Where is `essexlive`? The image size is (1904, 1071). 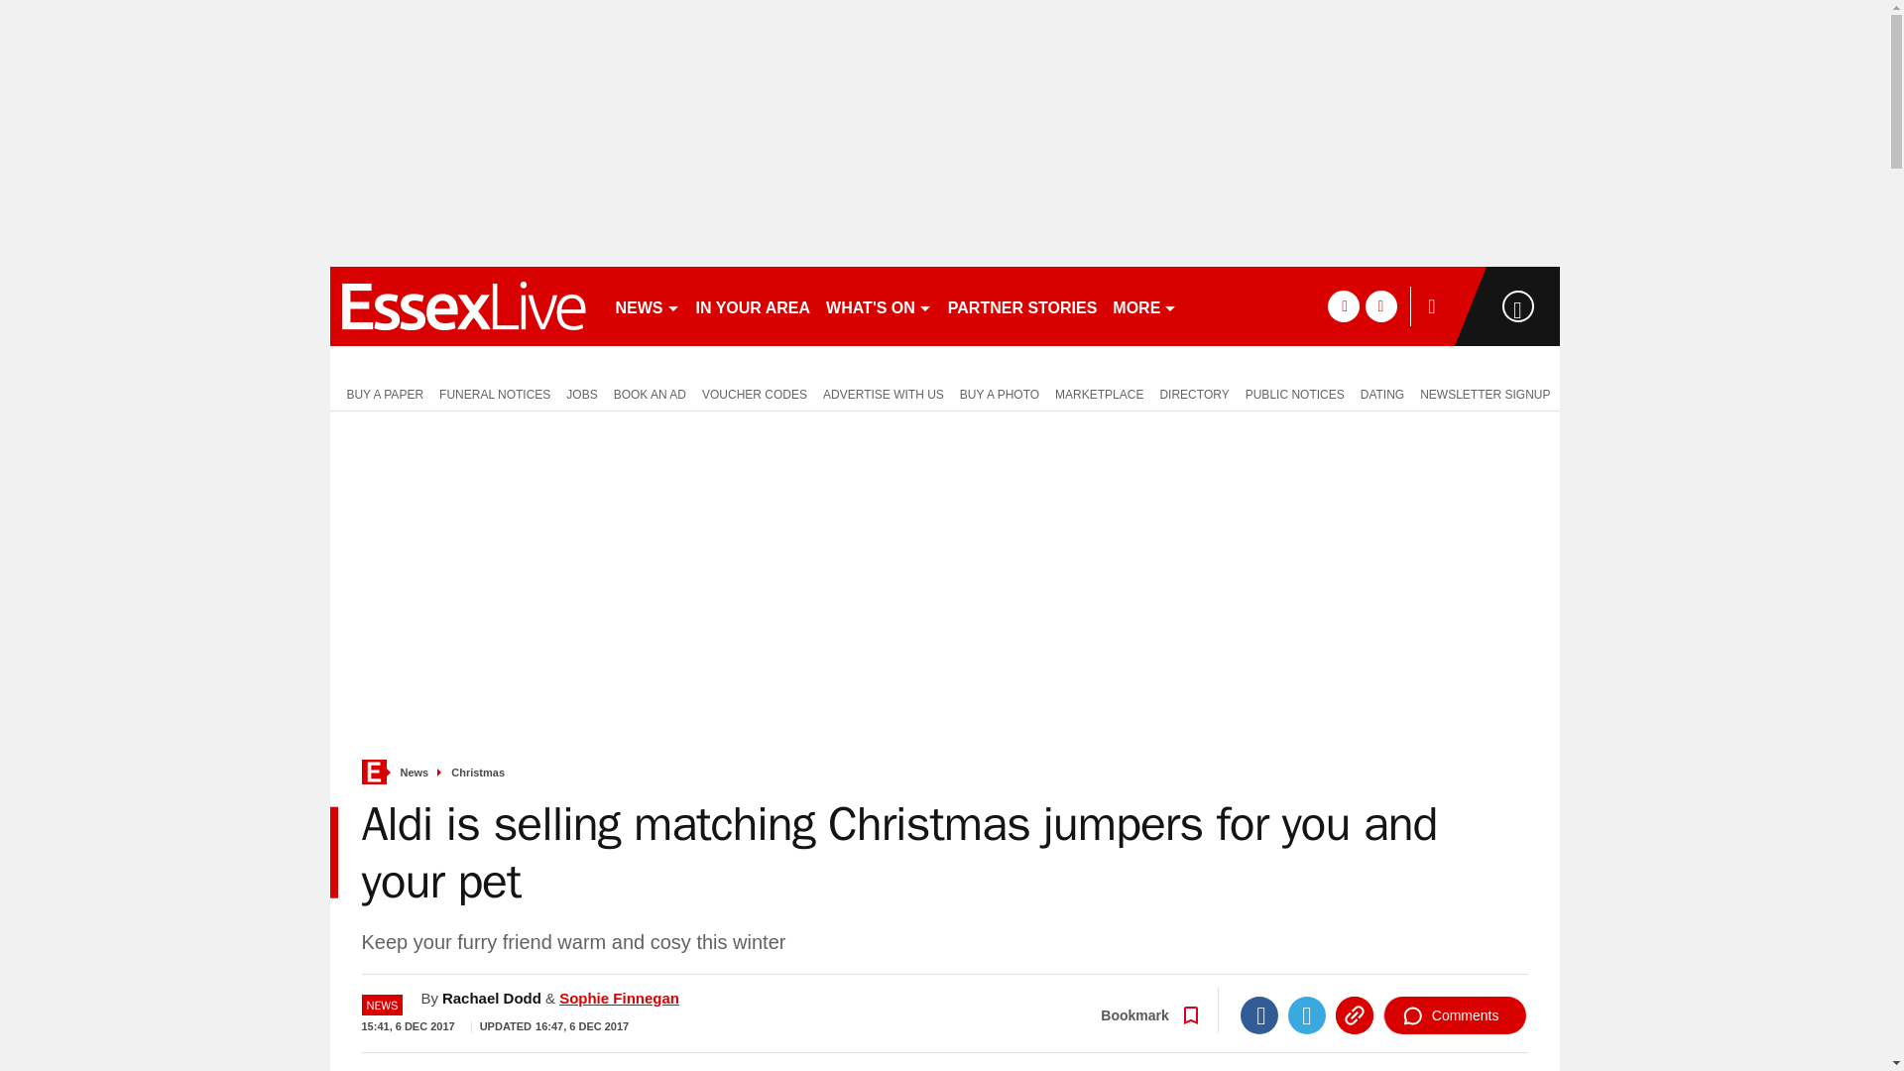
essexlive is located at coordinates (463, 305).